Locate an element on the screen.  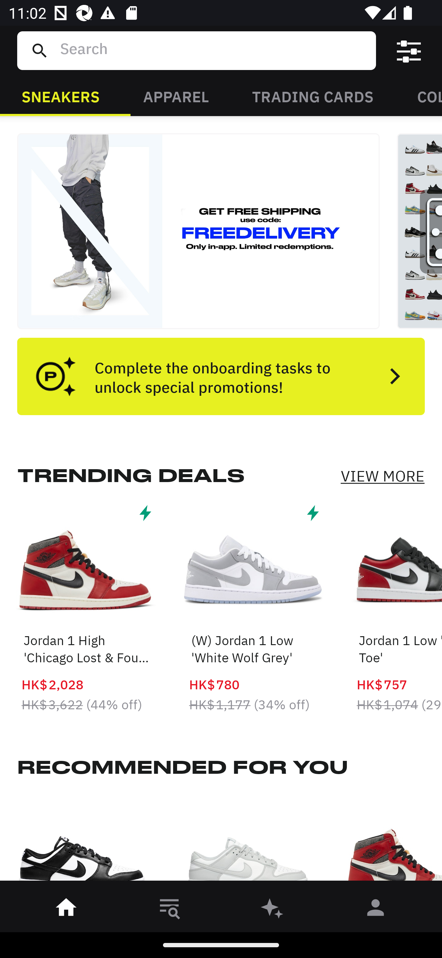
󱎸 is located at coordinates (169, 909).